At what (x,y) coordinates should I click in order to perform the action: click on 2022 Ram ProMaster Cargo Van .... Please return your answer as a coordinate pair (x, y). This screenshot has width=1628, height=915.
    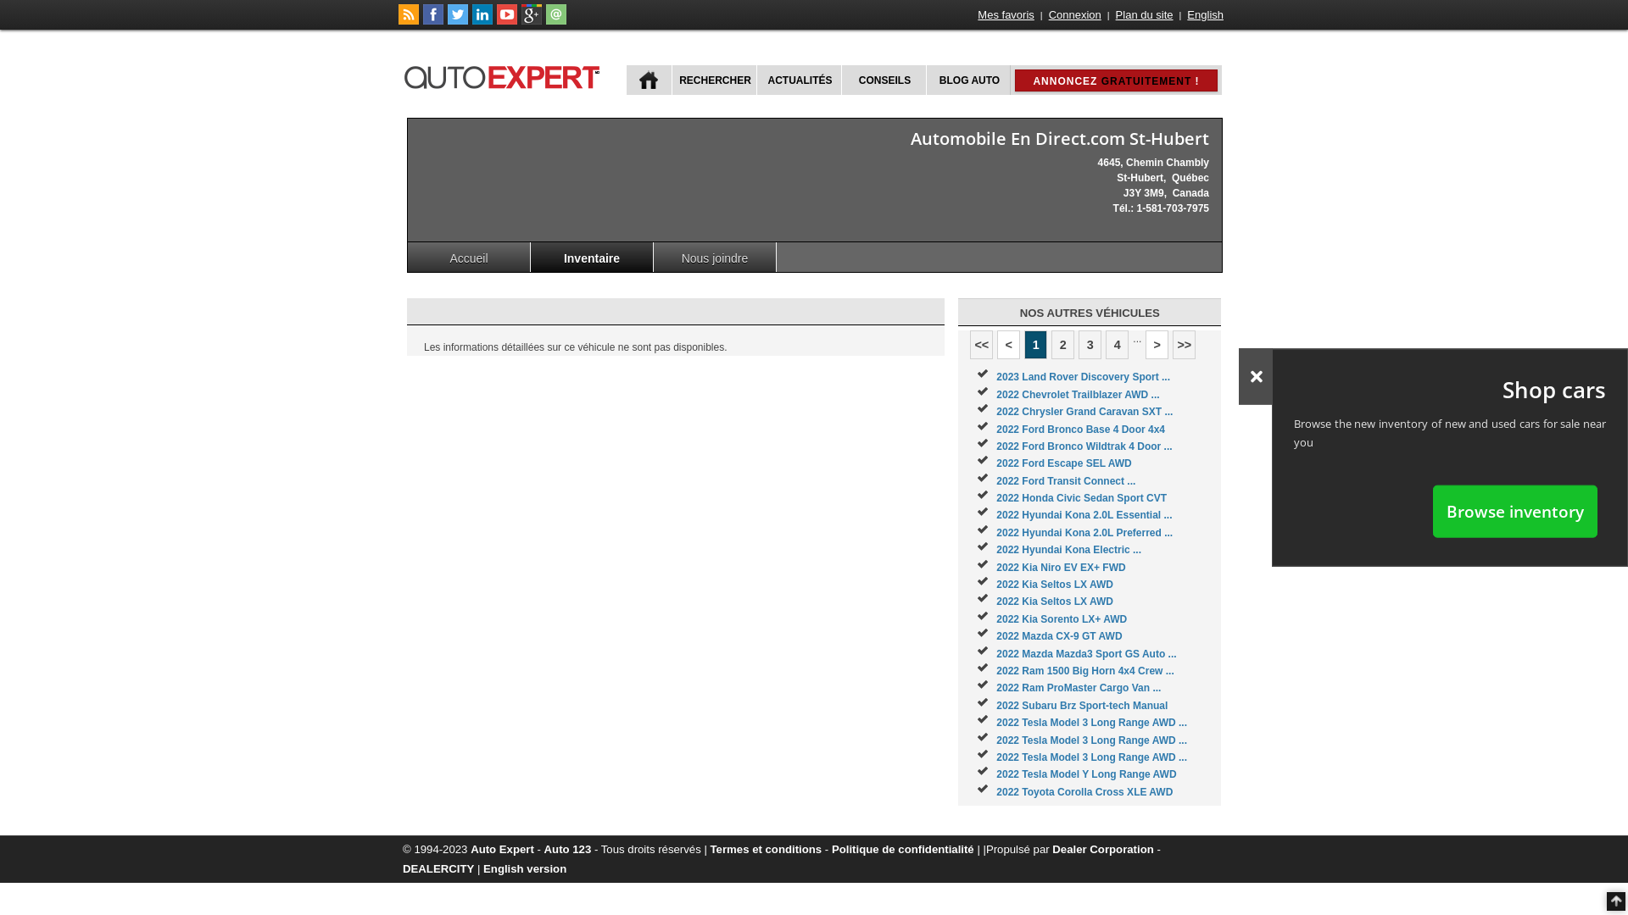
    Looking at the image, I should click on (1079, 688).